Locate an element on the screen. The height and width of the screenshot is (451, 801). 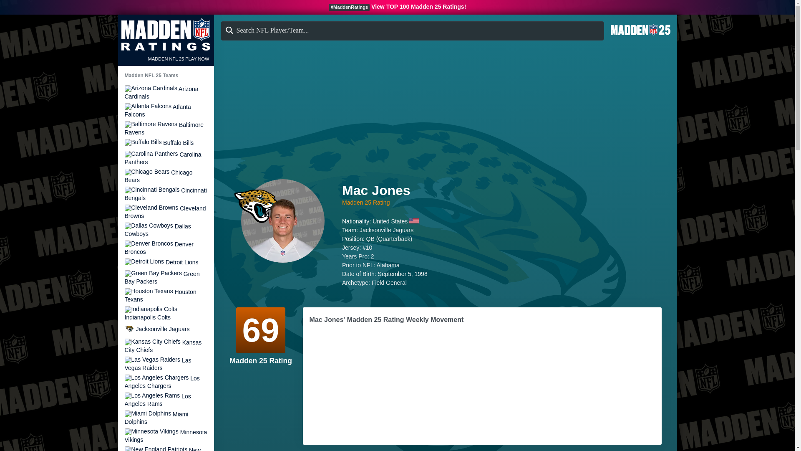
Cleveland Browns is located at coordinates (165, 212).